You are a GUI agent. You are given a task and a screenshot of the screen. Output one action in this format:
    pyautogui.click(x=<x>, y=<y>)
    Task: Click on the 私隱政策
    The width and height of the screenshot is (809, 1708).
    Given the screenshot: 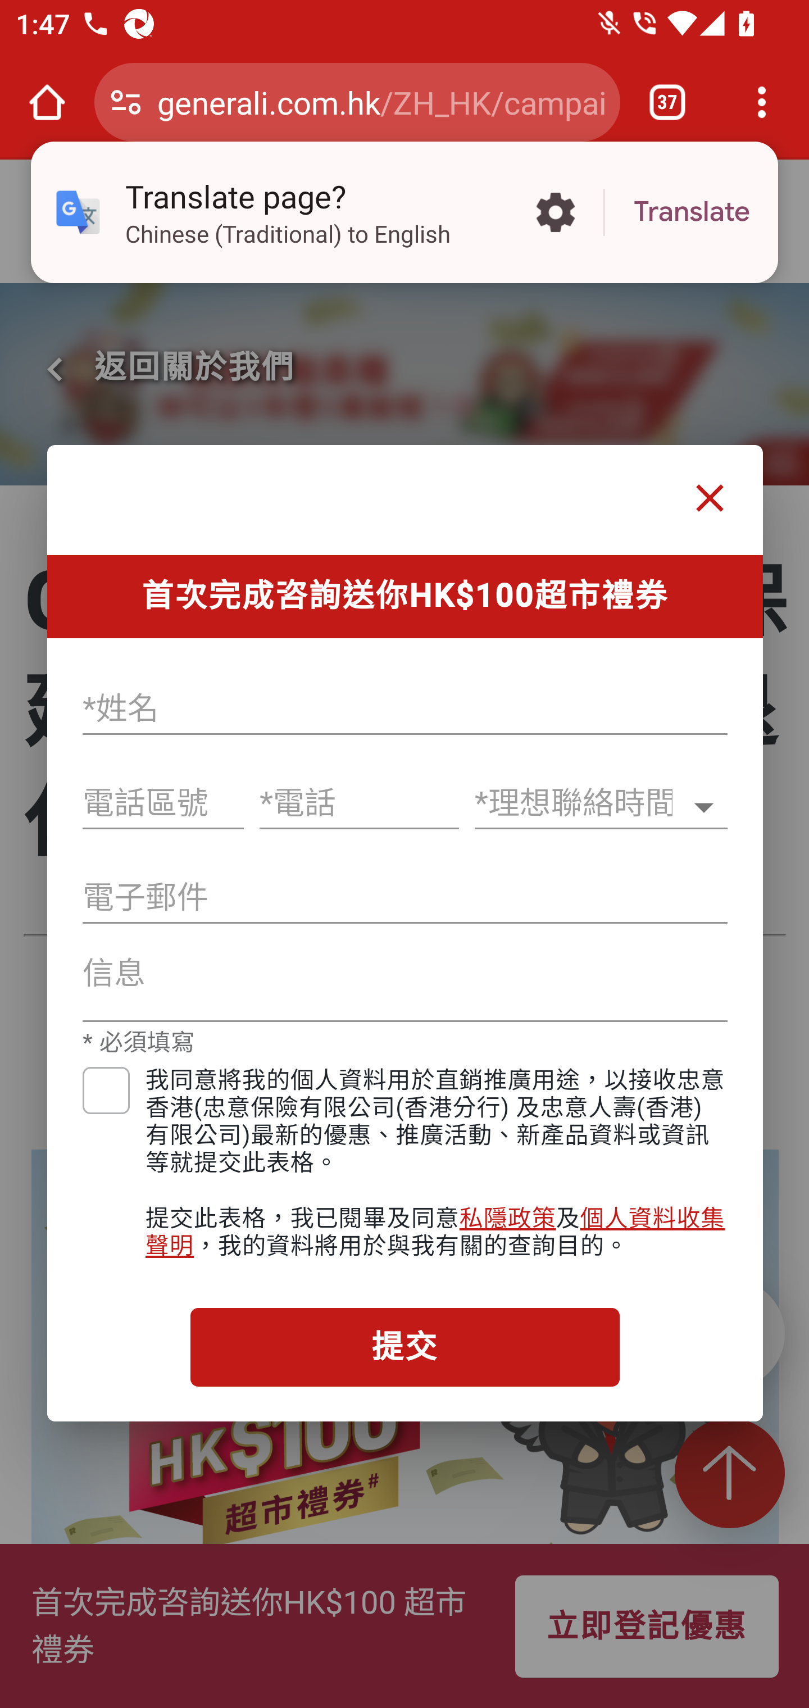 What is the action you would take?
    pyautogui.click(x=507, y=1218)
    